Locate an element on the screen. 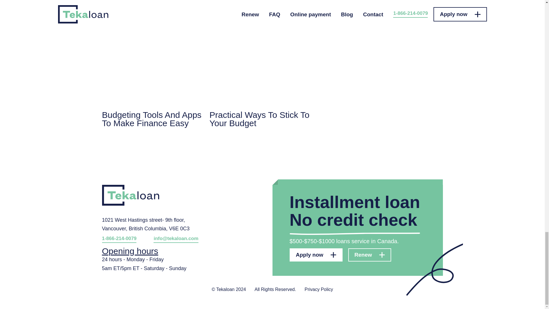 The height and width of the screenshot is (309, 549). The Importance Of Emergency Funds In Budgeting is located at coordinates (260, 6).